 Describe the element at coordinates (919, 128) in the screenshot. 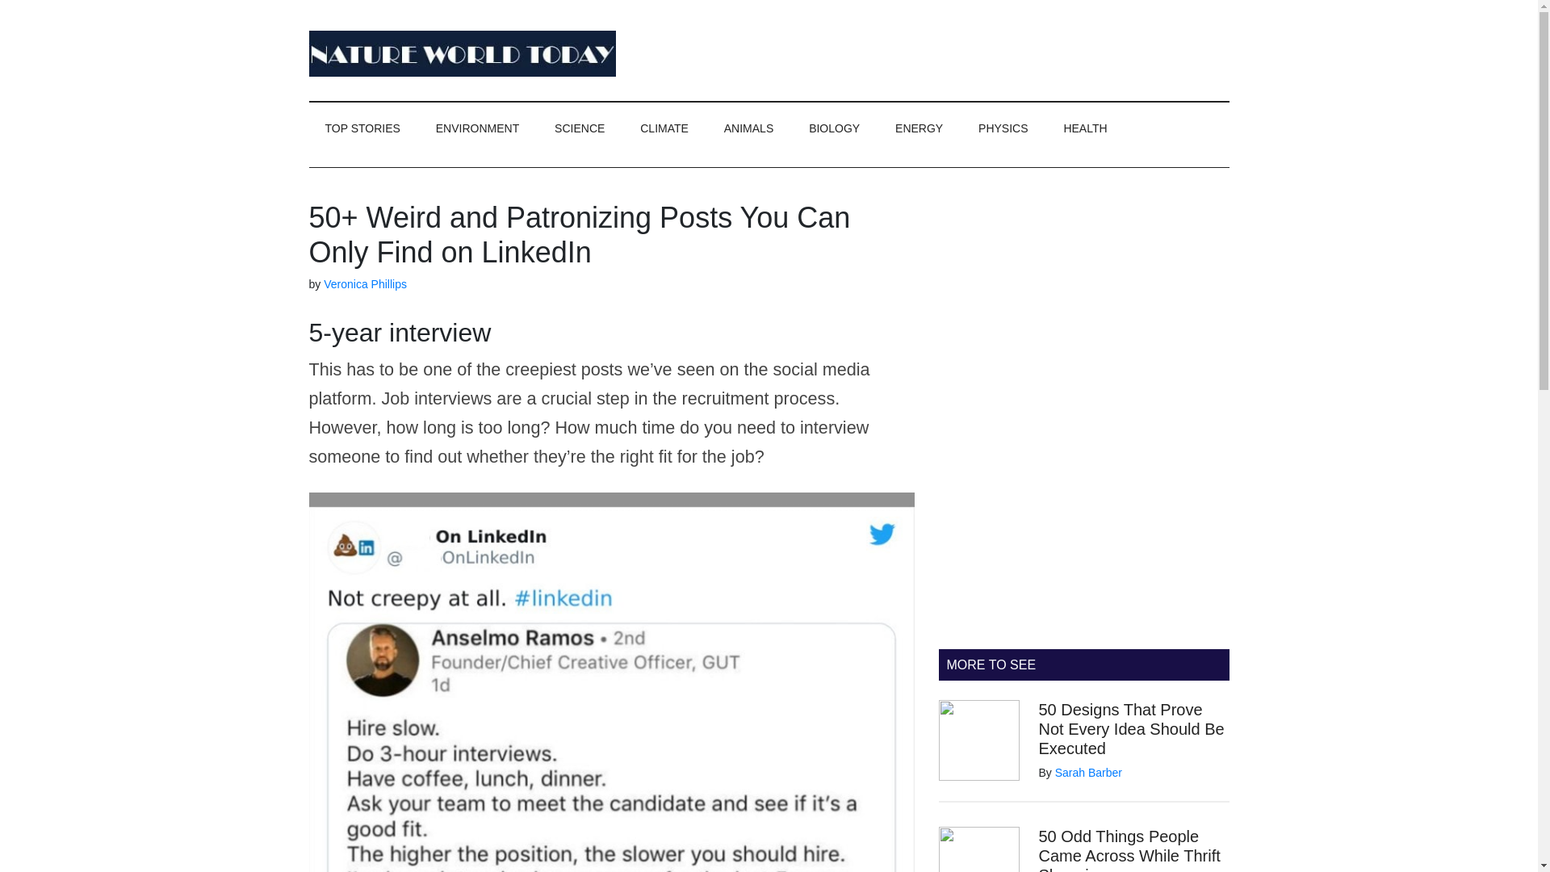

I see `ENERGY` at that location.